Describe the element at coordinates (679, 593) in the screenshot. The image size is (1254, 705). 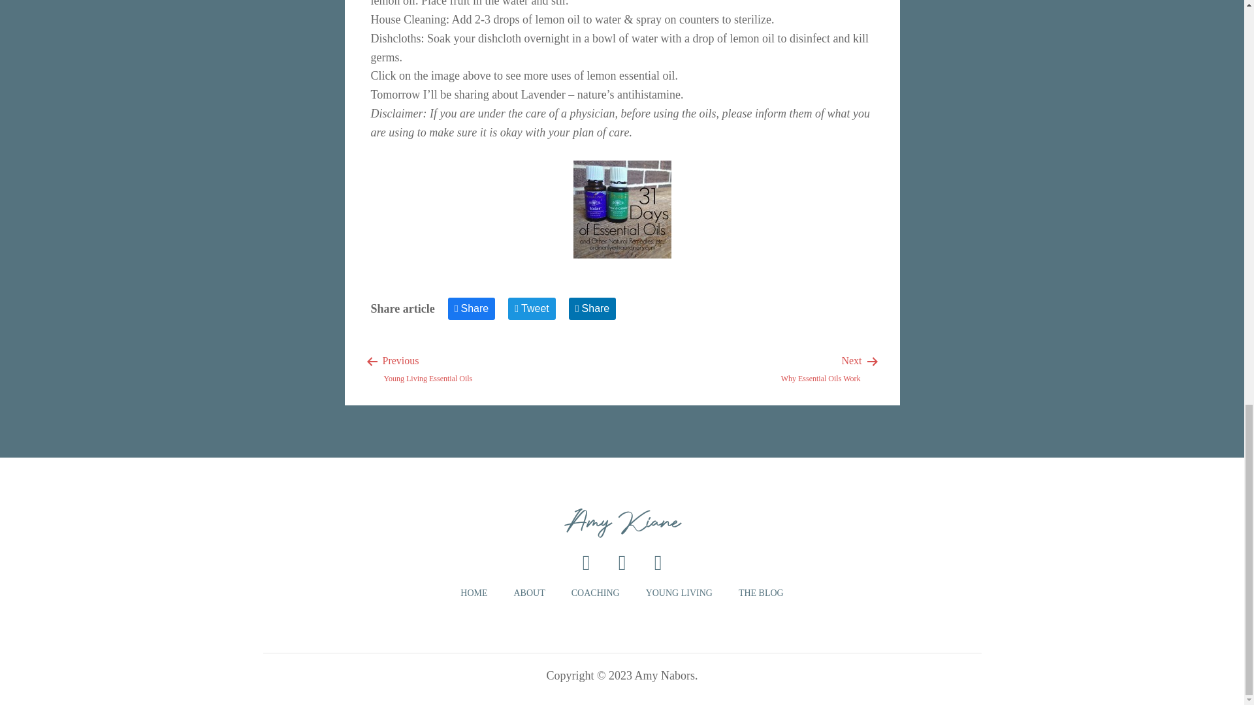
I see `YOUNG LIVING` at that location.